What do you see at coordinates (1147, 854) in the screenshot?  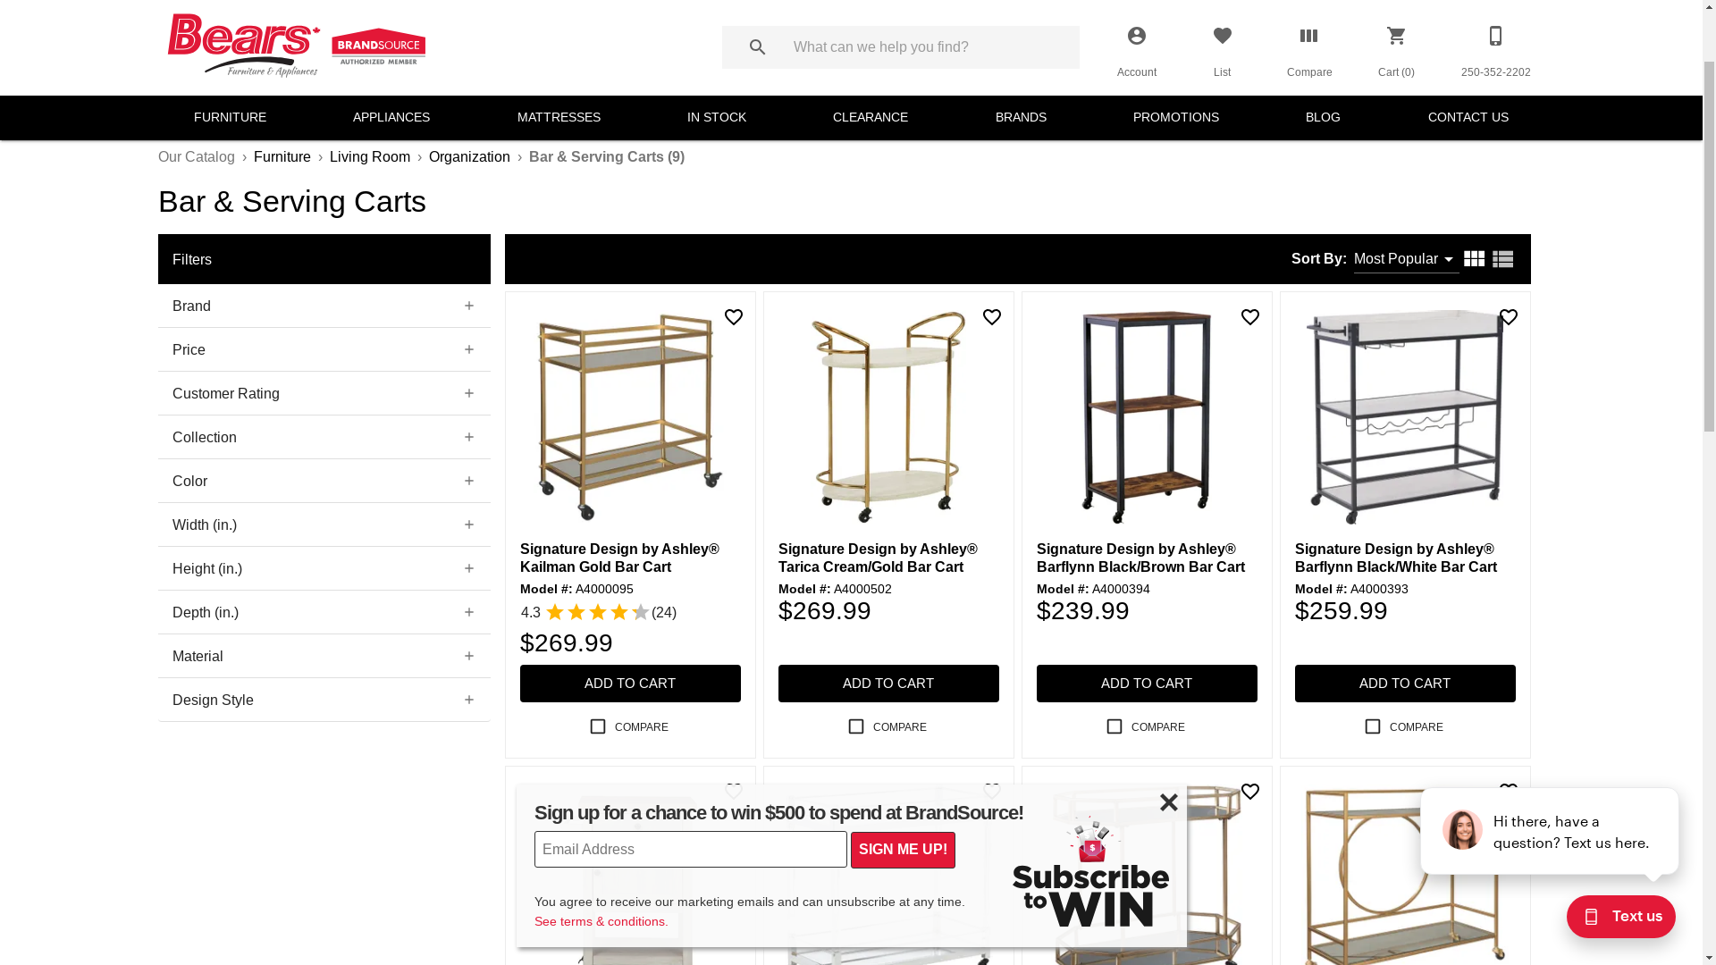 I see `COMPARE` at bounding box center [1147, 854].